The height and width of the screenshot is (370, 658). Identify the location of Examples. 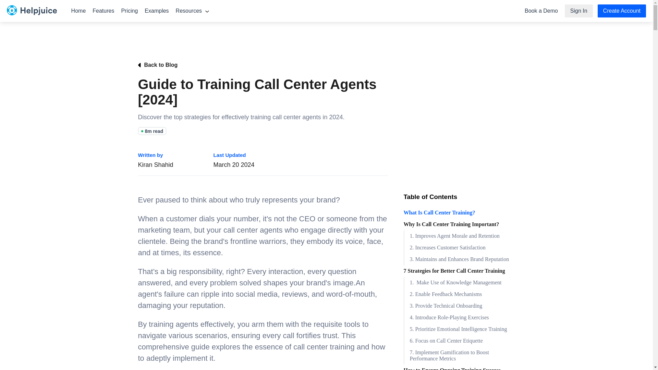
(156, 11).